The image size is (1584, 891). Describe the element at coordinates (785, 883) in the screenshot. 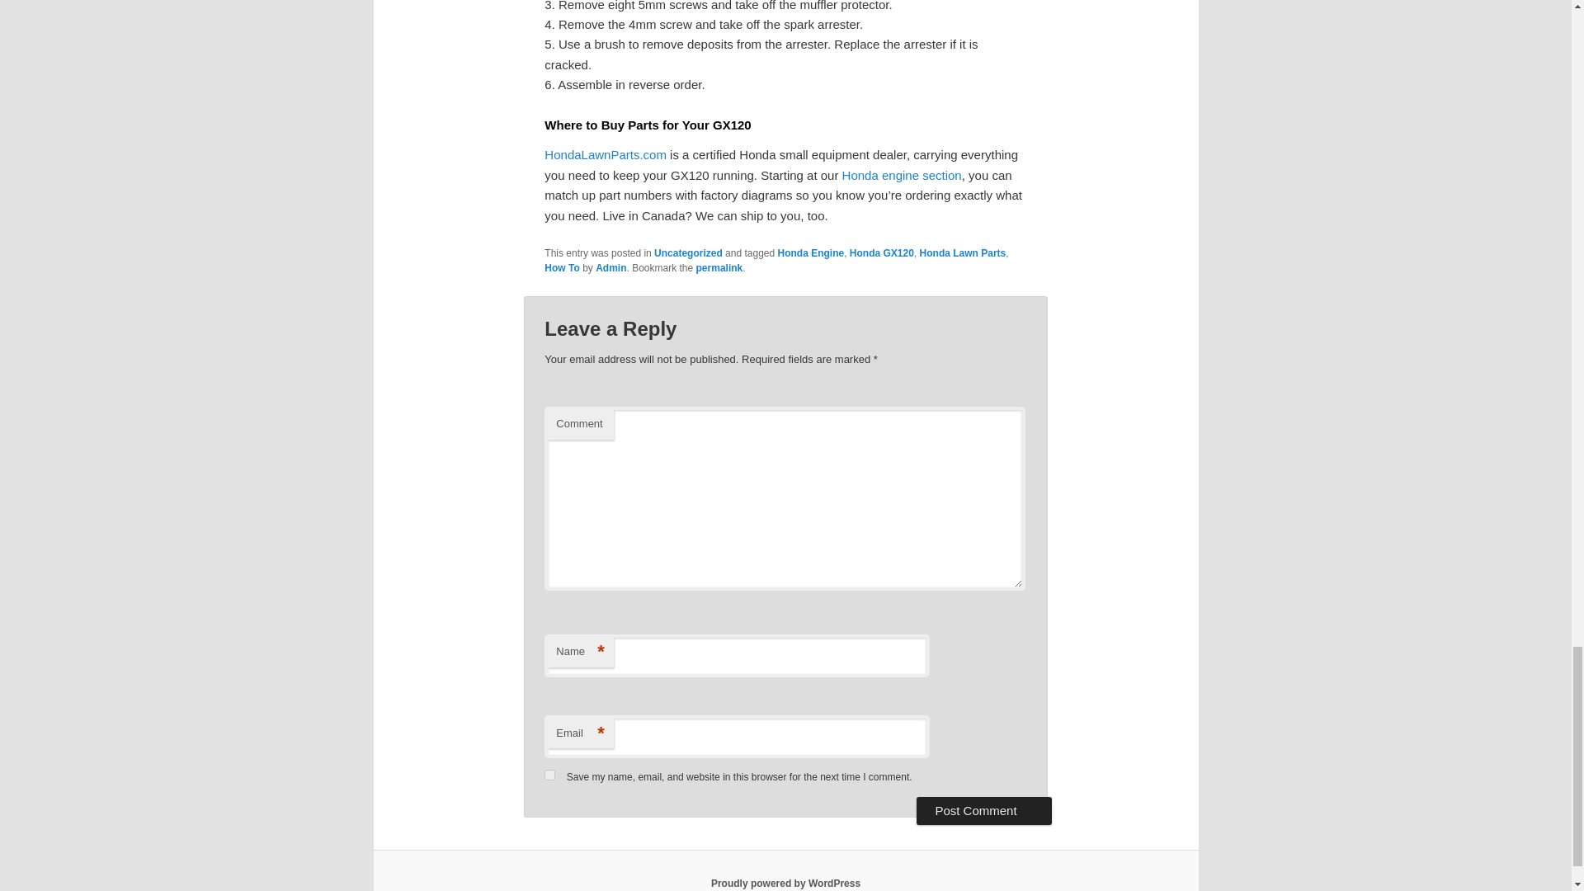

I see `Semantic Personal Publishing Platform` at that location.